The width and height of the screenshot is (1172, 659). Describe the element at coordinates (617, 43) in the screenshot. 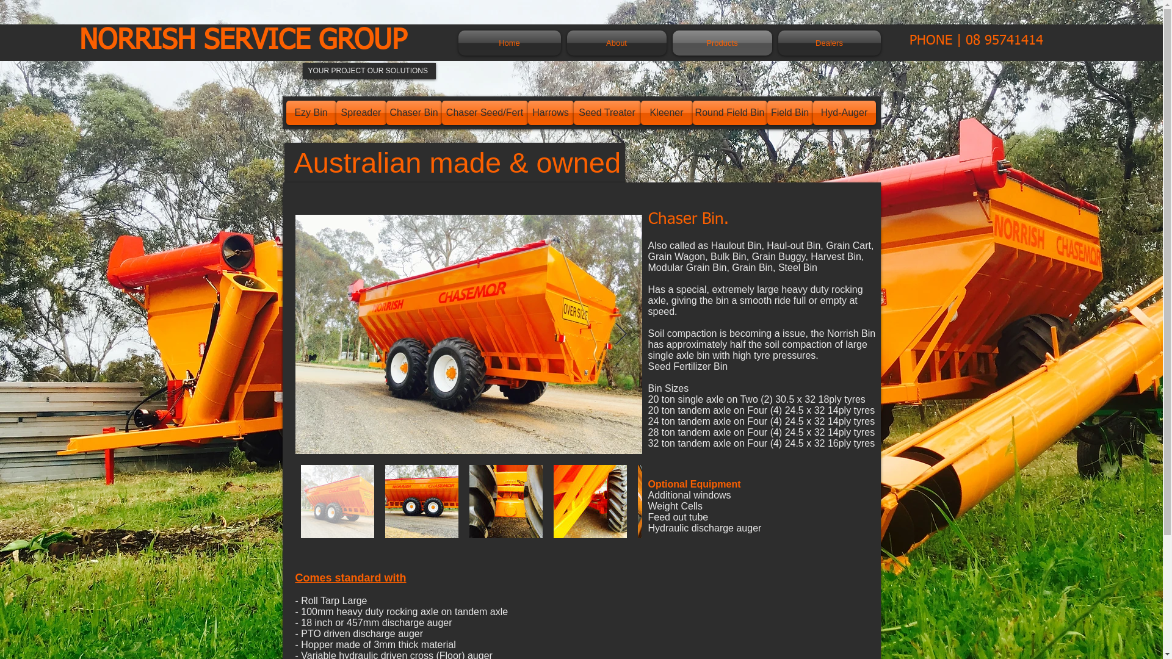

I see `About` at that location.